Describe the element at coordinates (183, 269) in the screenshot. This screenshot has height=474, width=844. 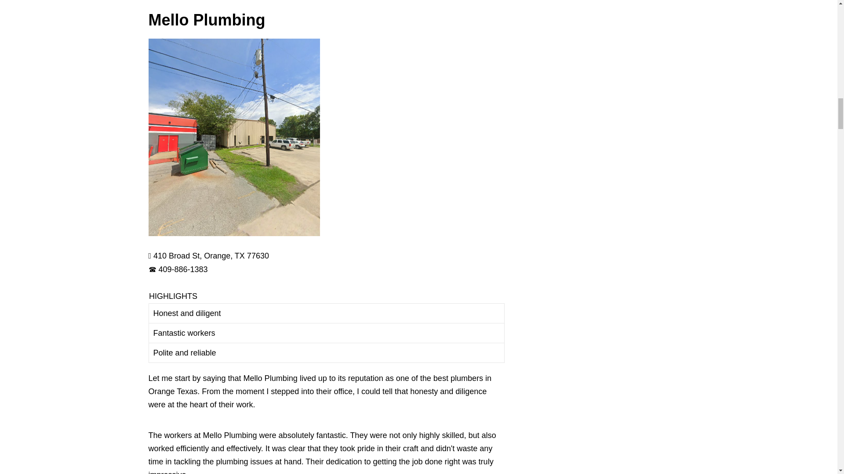
I see `409-886-1383` at that location.